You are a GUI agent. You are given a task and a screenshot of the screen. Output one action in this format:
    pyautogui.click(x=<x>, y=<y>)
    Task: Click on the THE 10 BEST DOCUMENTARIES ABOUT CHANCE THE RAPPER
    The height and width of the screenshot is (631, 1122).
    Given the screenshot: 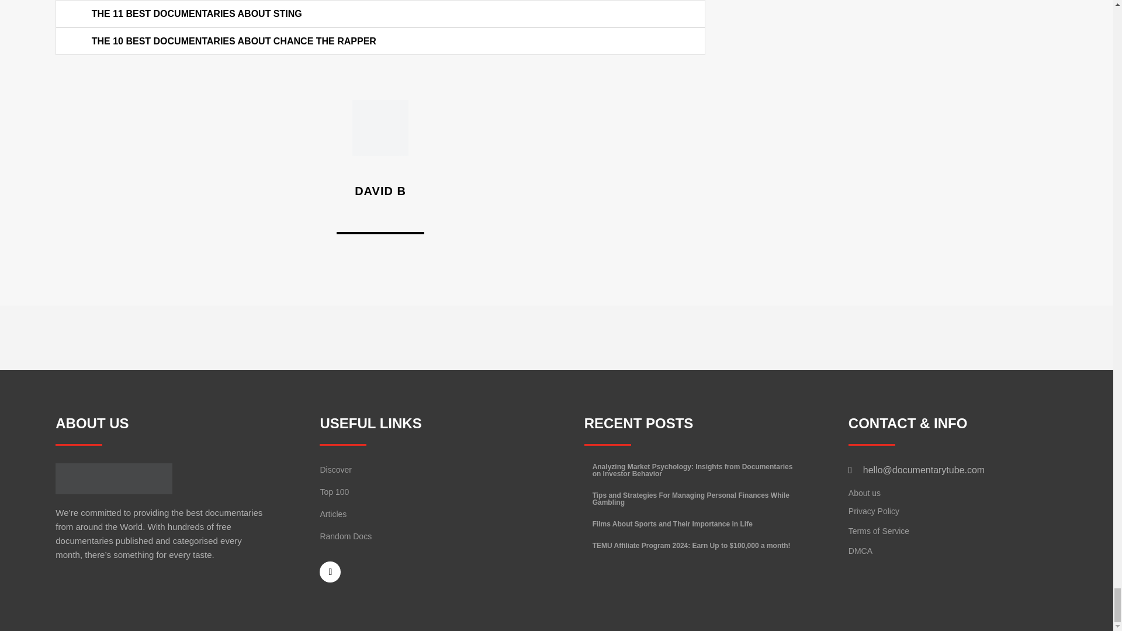 What is the action you would take?
    pyautogui.click(x=234, y=41)
    